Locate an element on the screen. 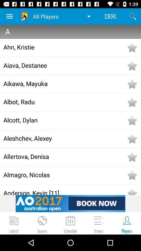 Image resolution: width=141 pixels, height=251 pixels. add to favorites is located at coordinates (132, 121).